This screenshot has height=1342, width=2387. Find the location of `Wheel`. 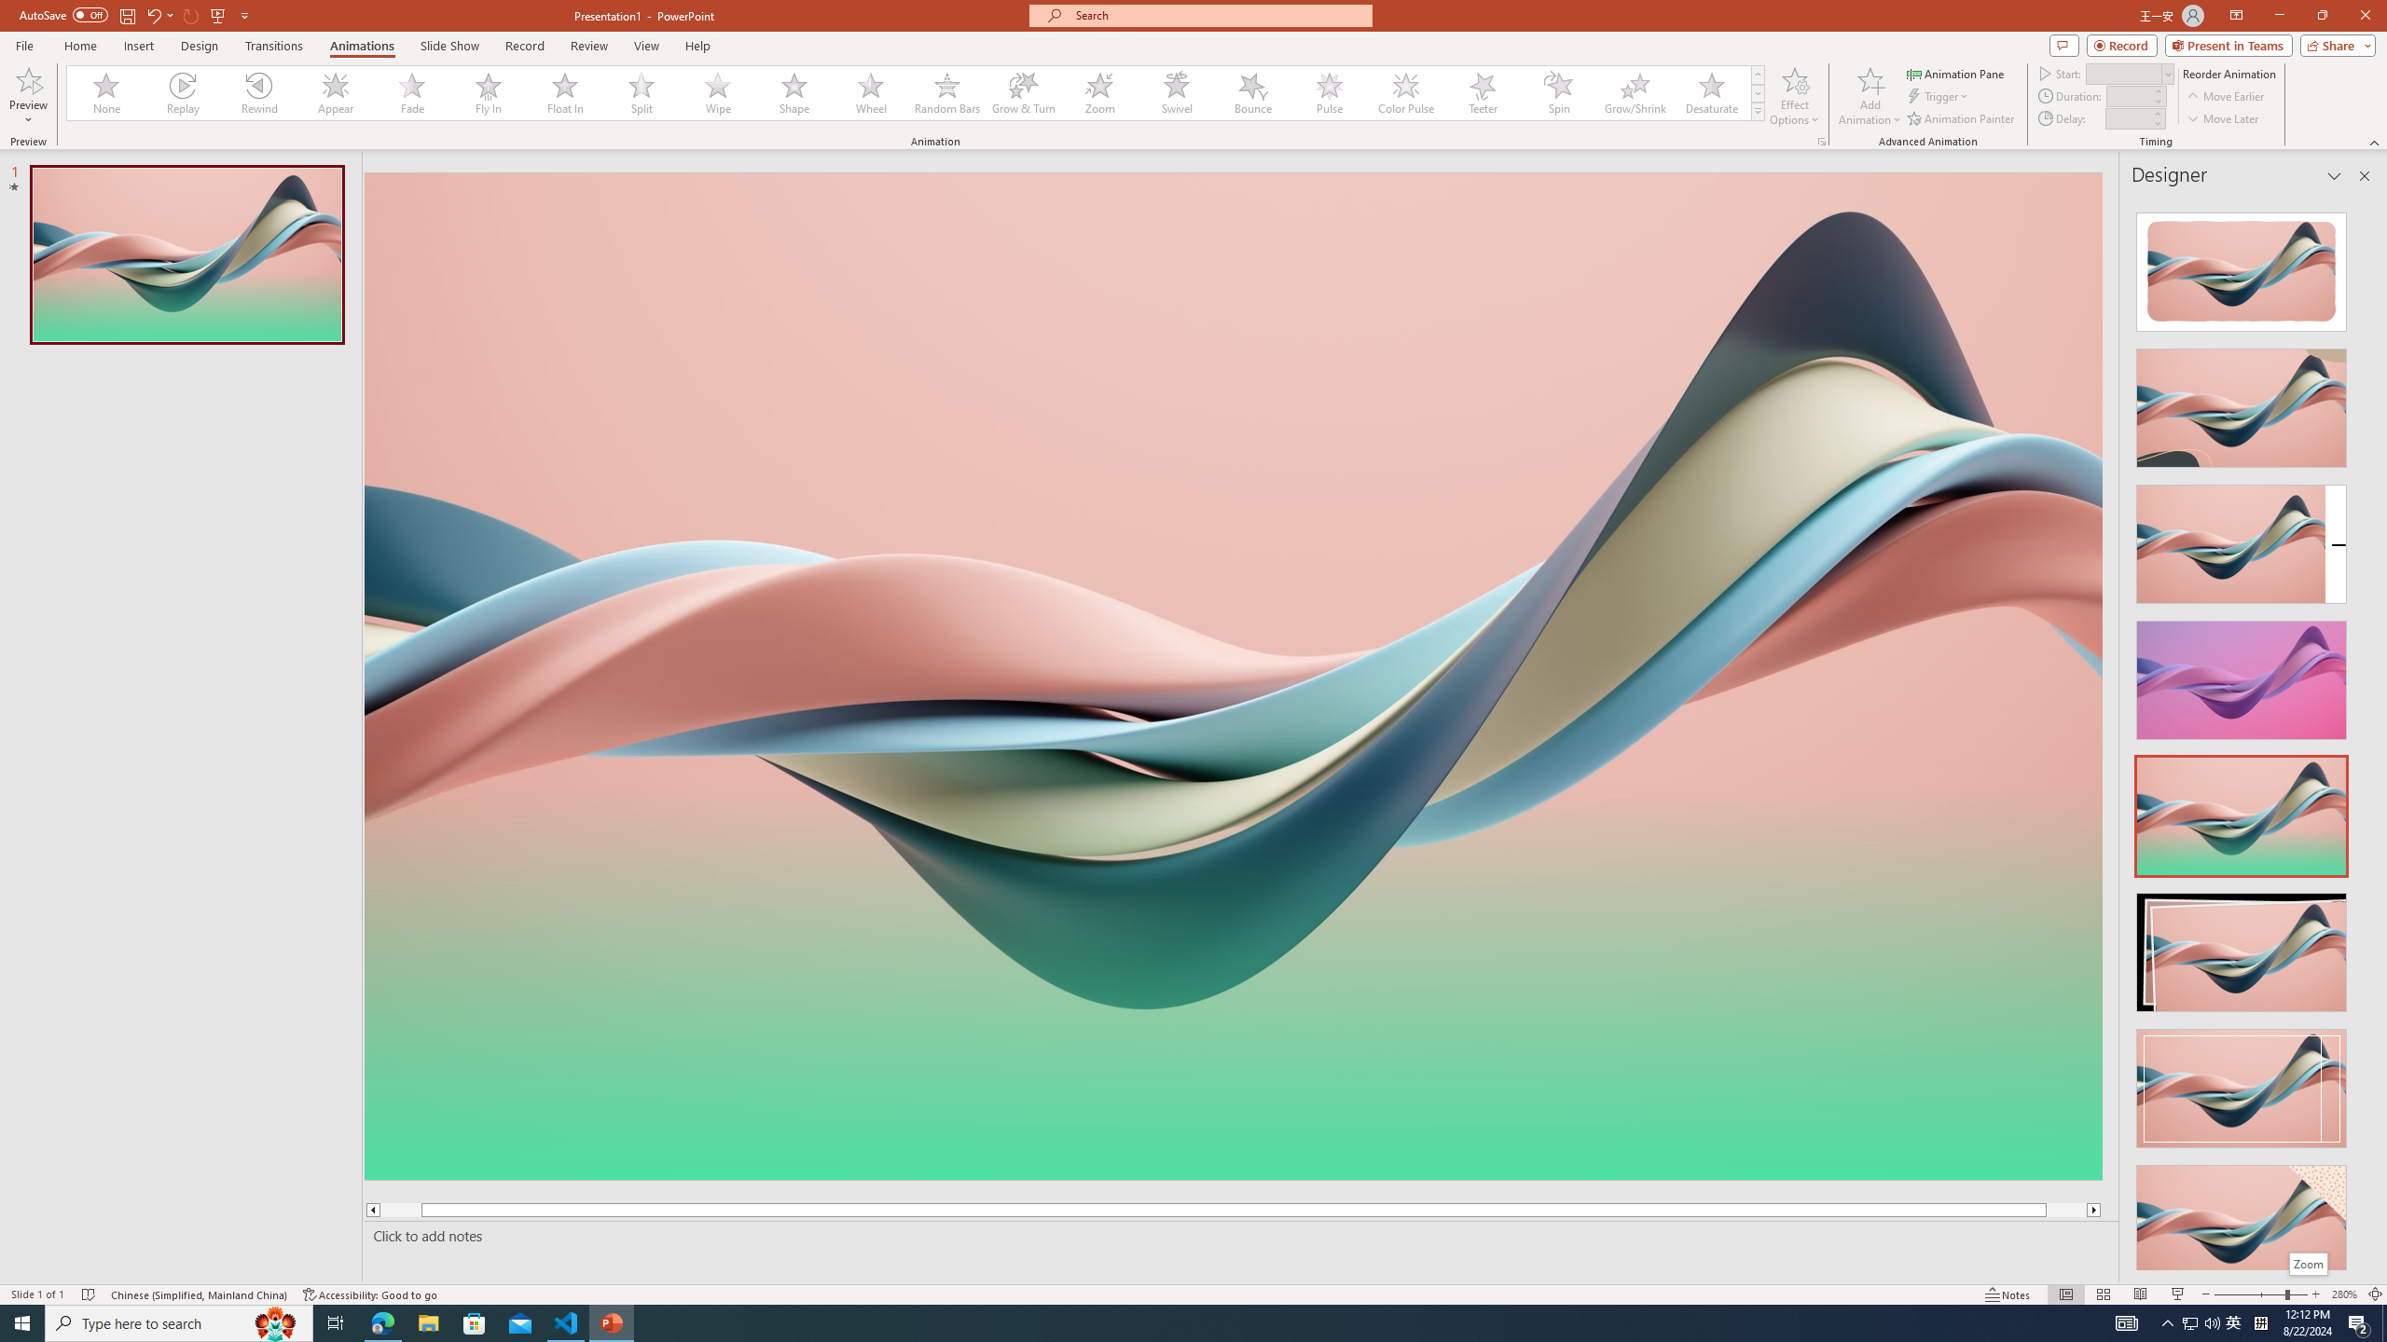

Wheel is located at coordinates (871, 93).